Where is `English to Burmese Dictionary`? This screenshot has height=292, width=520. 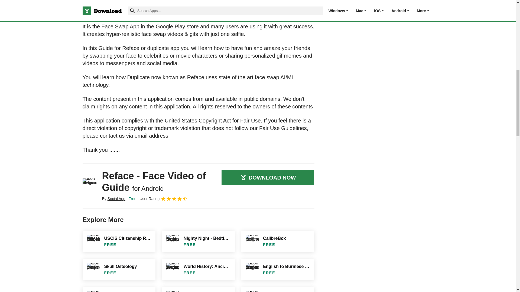 English to Burmese Dictionary is located at coordinates (277, 269).